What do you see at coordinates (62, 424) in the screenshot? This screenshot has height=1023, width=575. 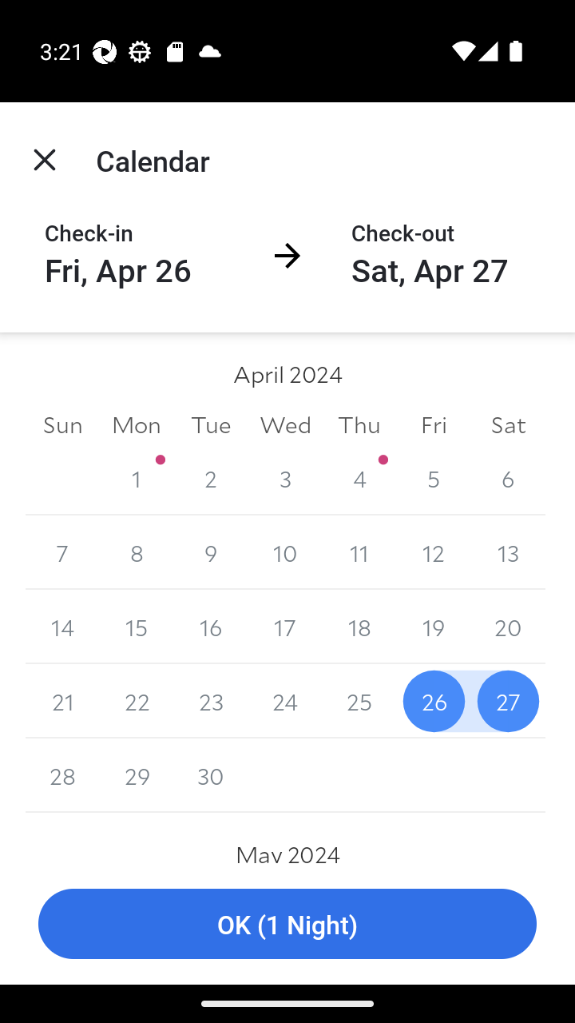 I see `Sun` at bounding box center [62, 424].